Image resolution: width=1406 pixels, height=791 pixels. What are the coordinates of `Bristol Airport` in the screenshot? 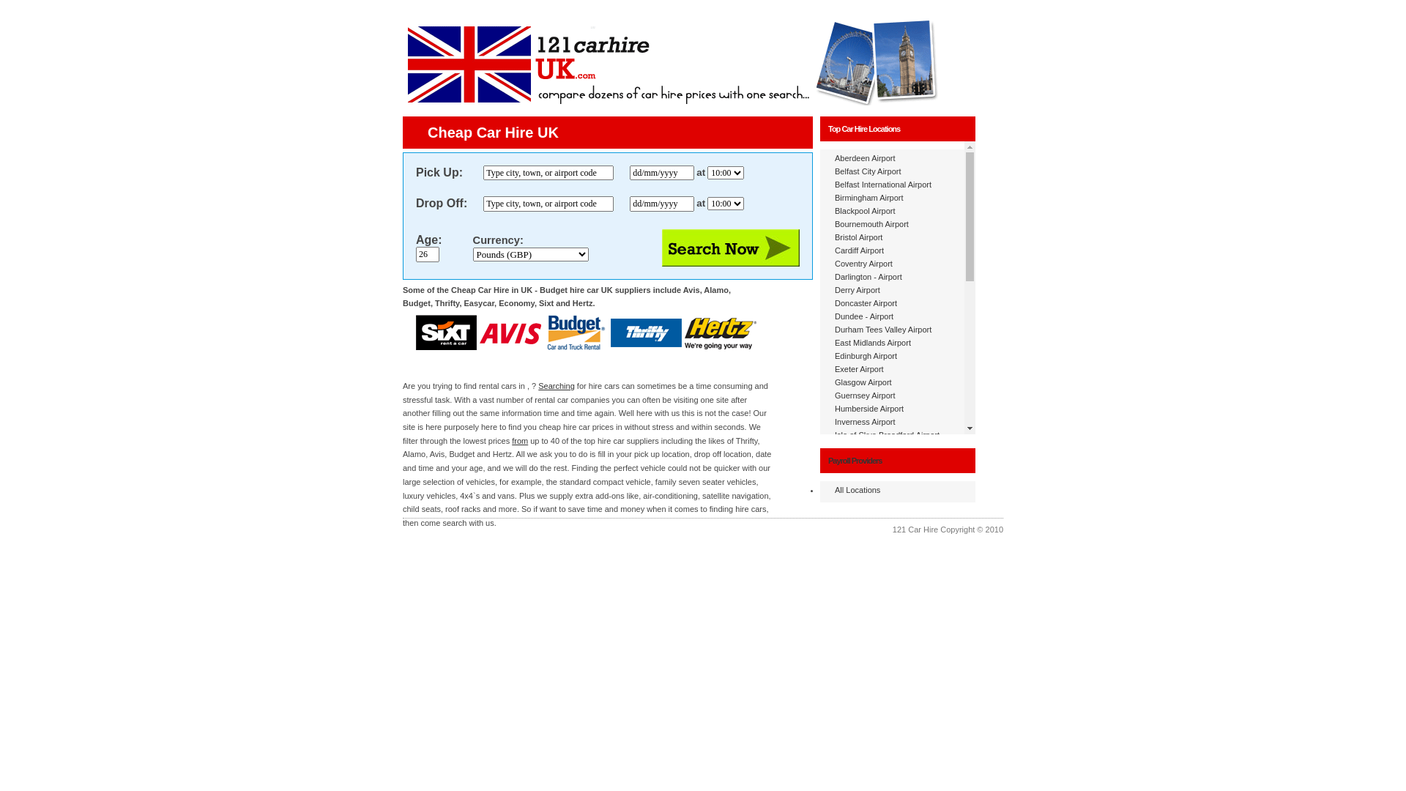 It's located at (858, 237).